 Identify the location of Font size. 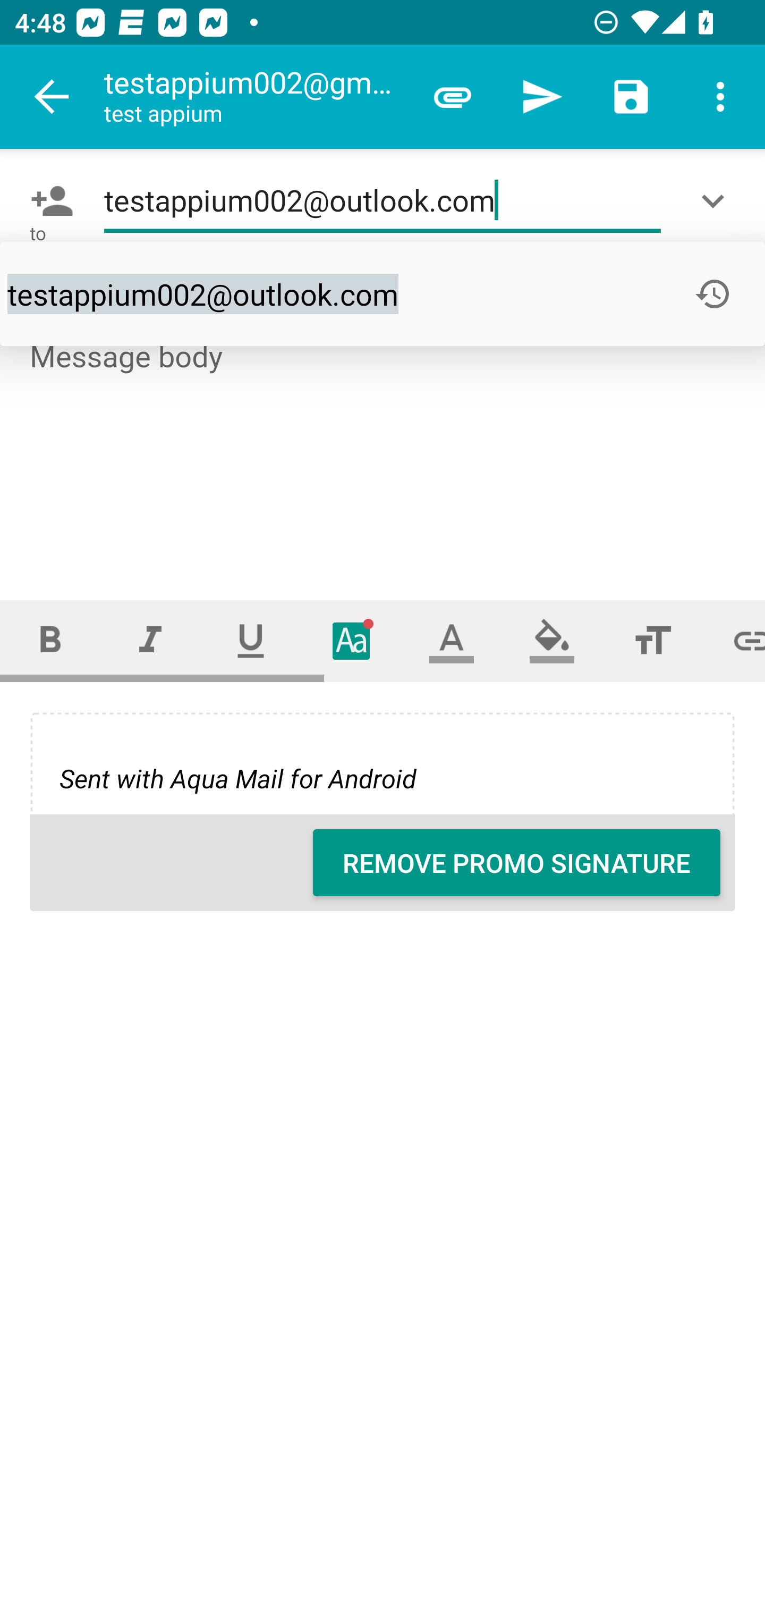
(652, 640).